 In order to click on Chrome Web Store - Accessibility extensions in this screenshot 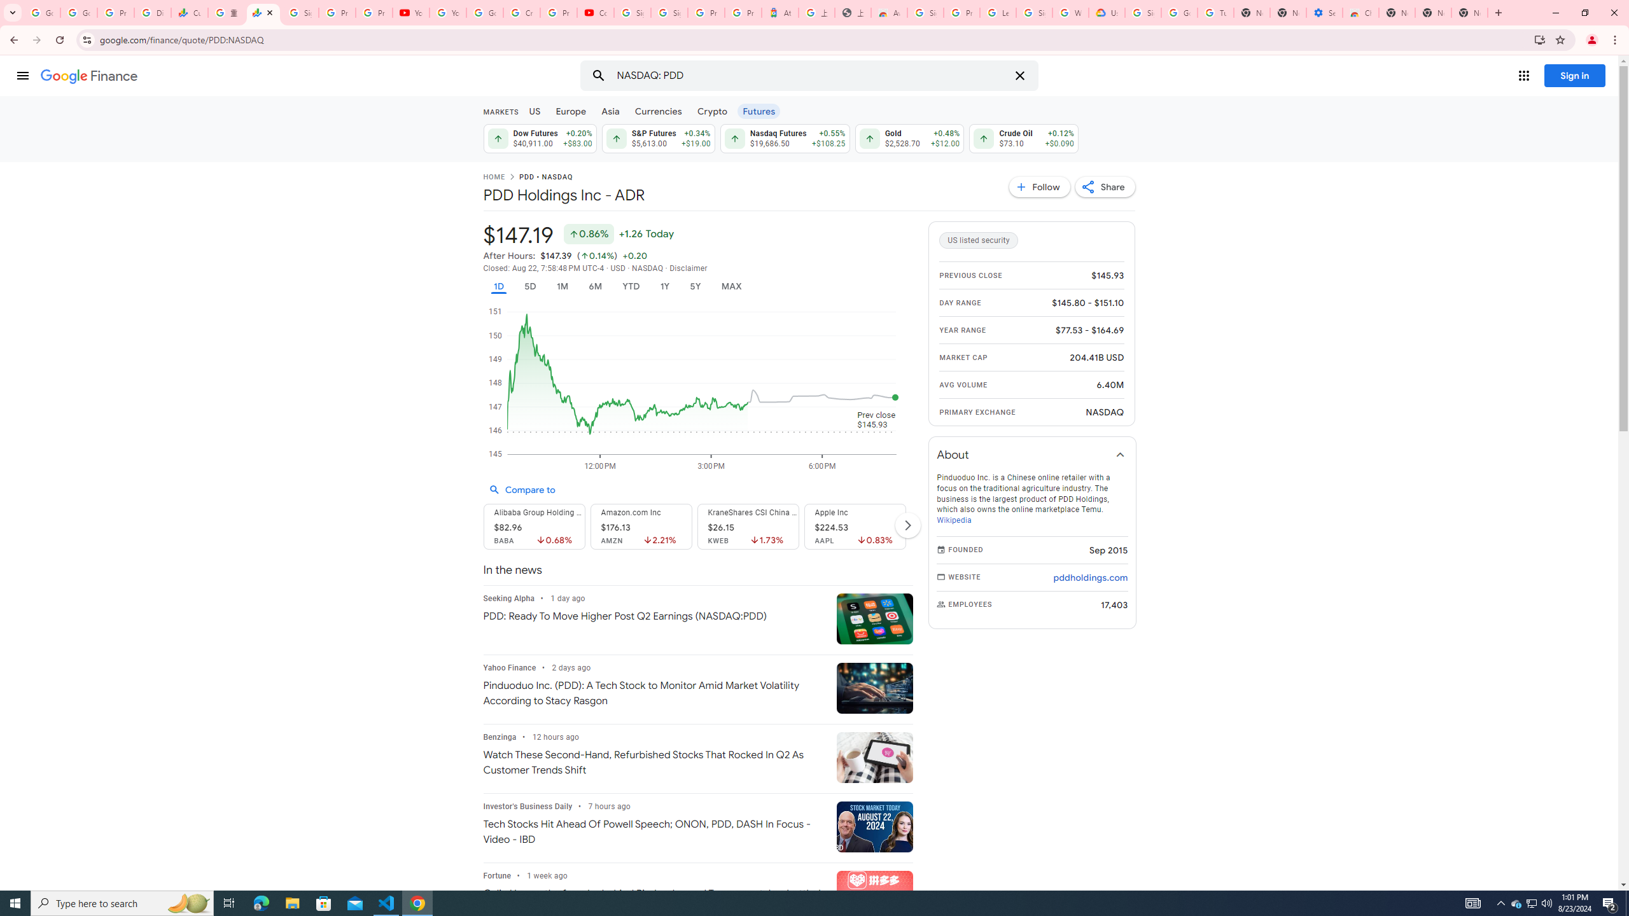, I will do `click(1360, 13)`.